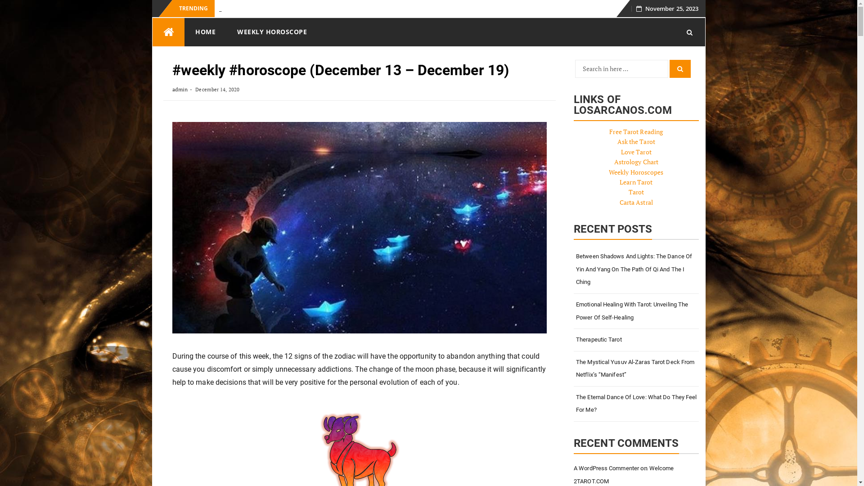 This screenshot has height=486, width=864. Describe the element at coordinates (636, 192) in the screenshot. I see `Tarot` at that location.